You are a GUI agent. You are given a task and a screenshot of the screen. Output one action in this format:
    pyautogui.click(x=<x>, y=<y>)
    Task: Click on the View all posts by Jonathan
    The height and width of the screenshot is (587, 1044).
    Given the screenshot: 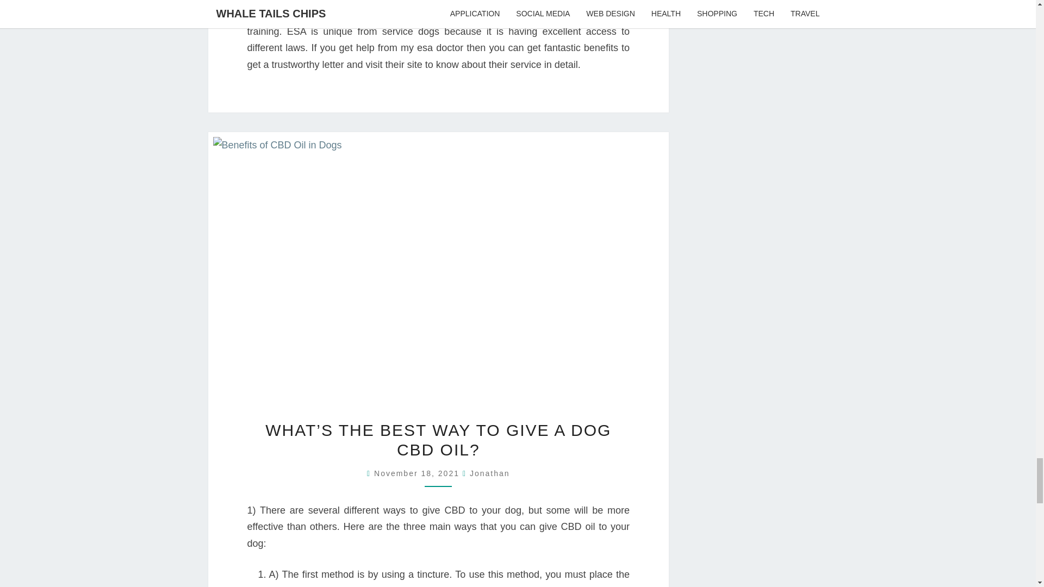 What is the action you would take?
    pyautogui.click(x=490, y=473)
    